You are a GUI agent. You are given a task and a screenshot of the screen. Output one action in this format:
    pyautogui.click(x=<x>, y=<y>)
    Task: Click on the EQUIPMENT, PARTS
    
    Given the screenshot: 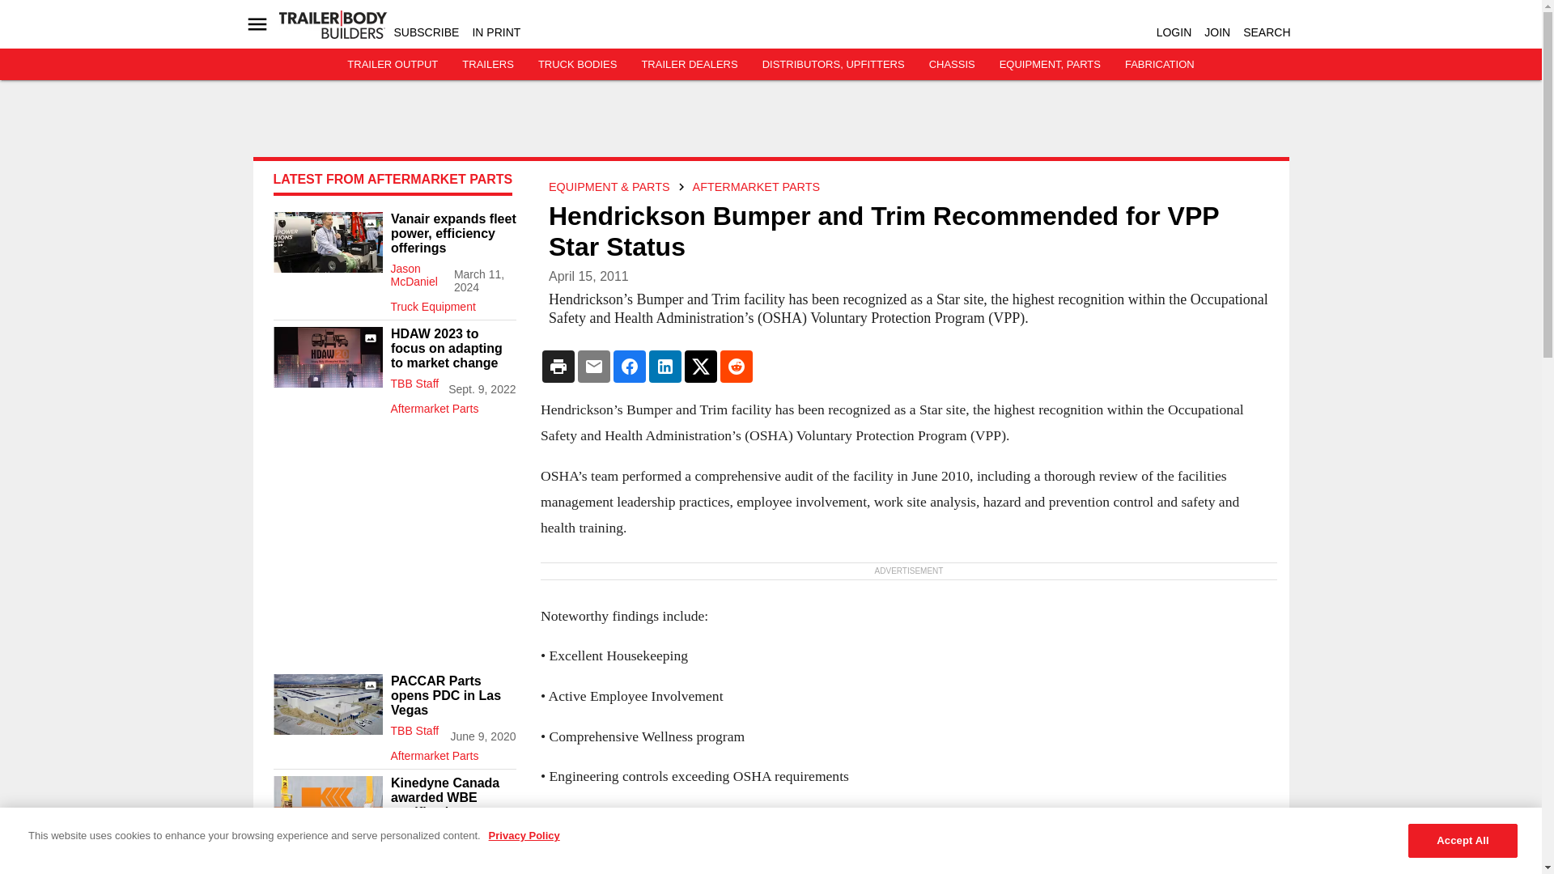 What is the action you would take?
    pyautogui.click(x=1049, y=65)
    